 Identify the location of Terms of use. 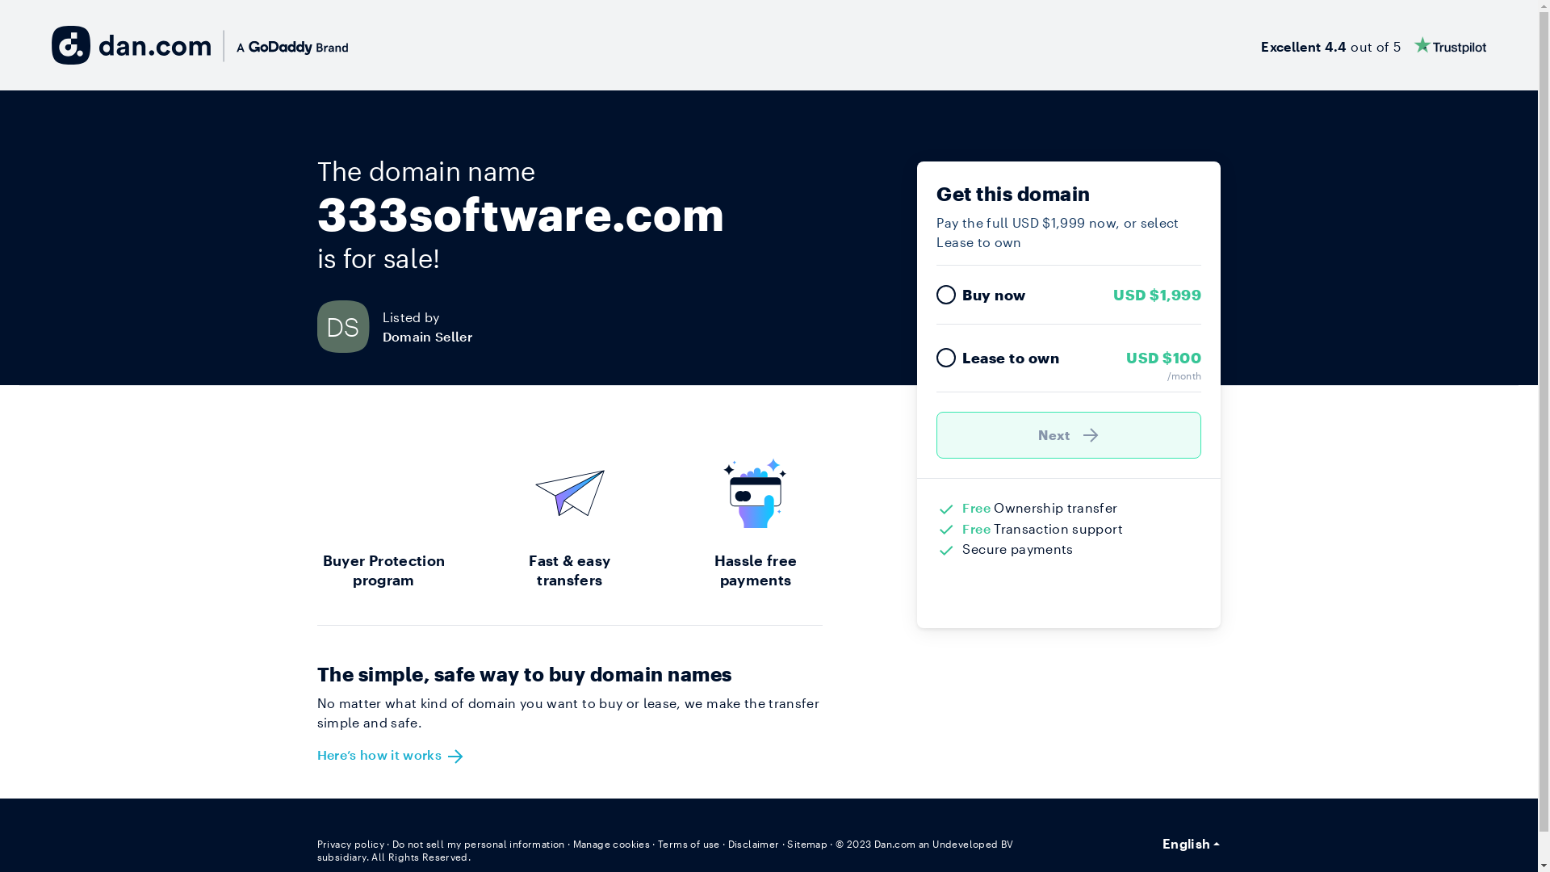
(689, 844).